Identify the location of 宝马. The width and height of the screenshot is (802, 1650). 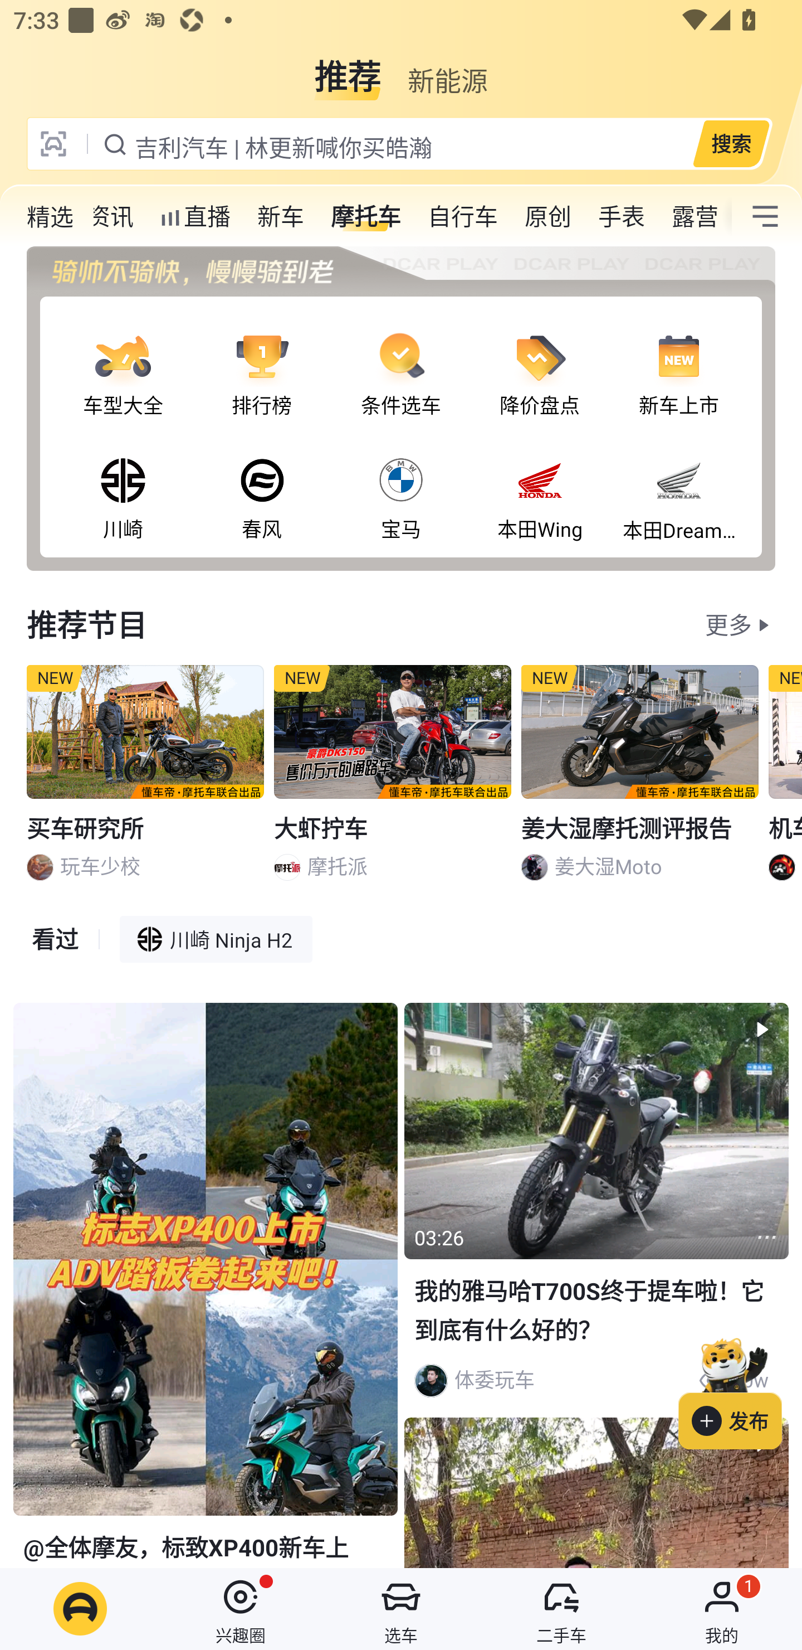
(401, 482).